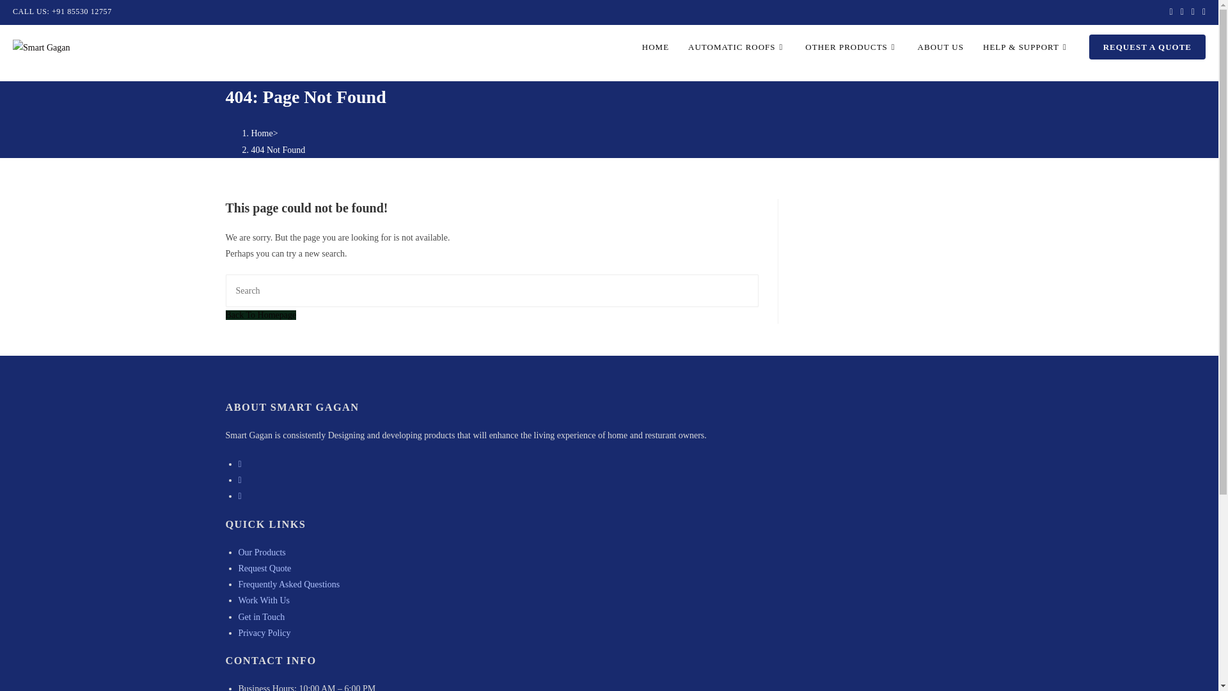  I want to click on Our Products, so click(261, 552).